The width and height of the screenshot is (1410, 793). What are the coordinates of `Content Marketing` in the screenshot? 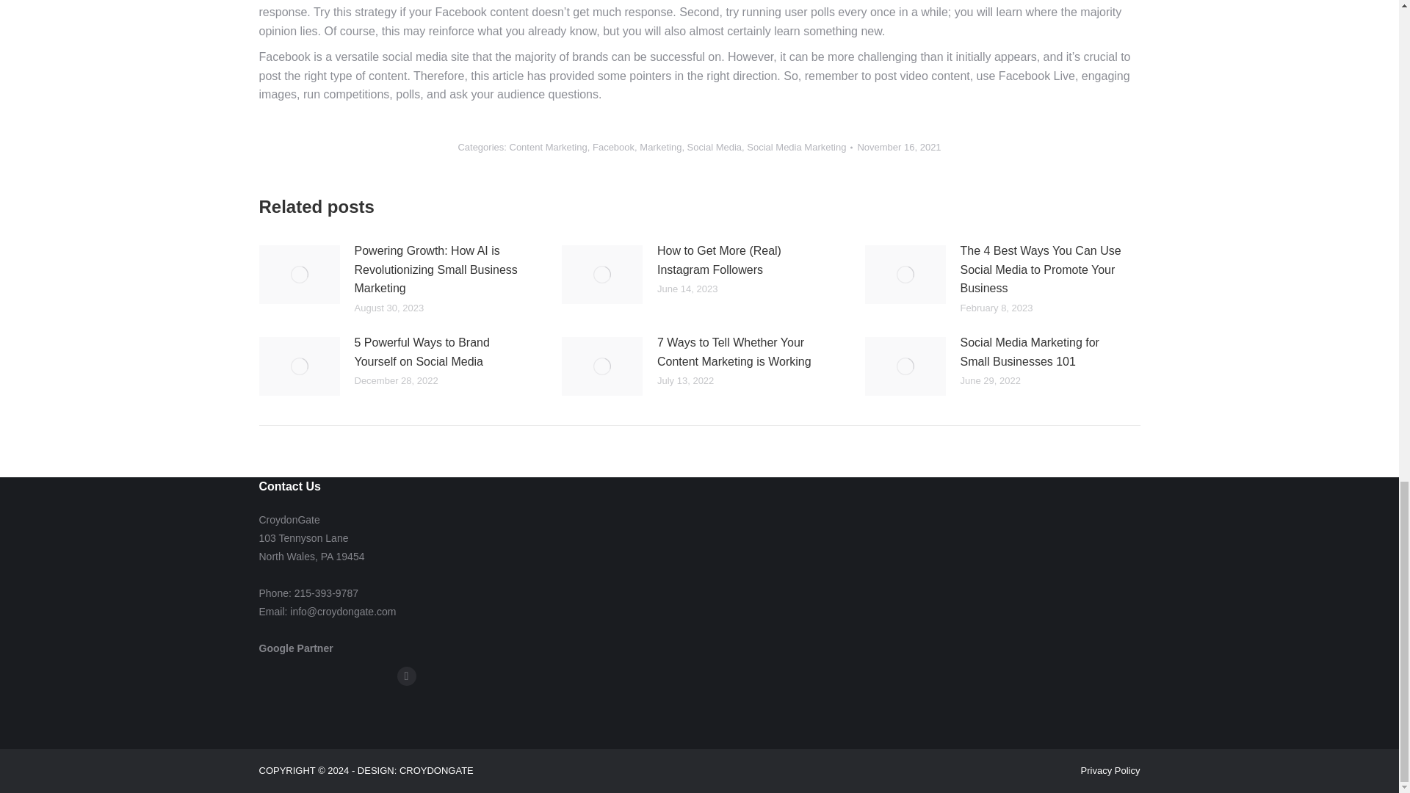 It's located at (548, 147).